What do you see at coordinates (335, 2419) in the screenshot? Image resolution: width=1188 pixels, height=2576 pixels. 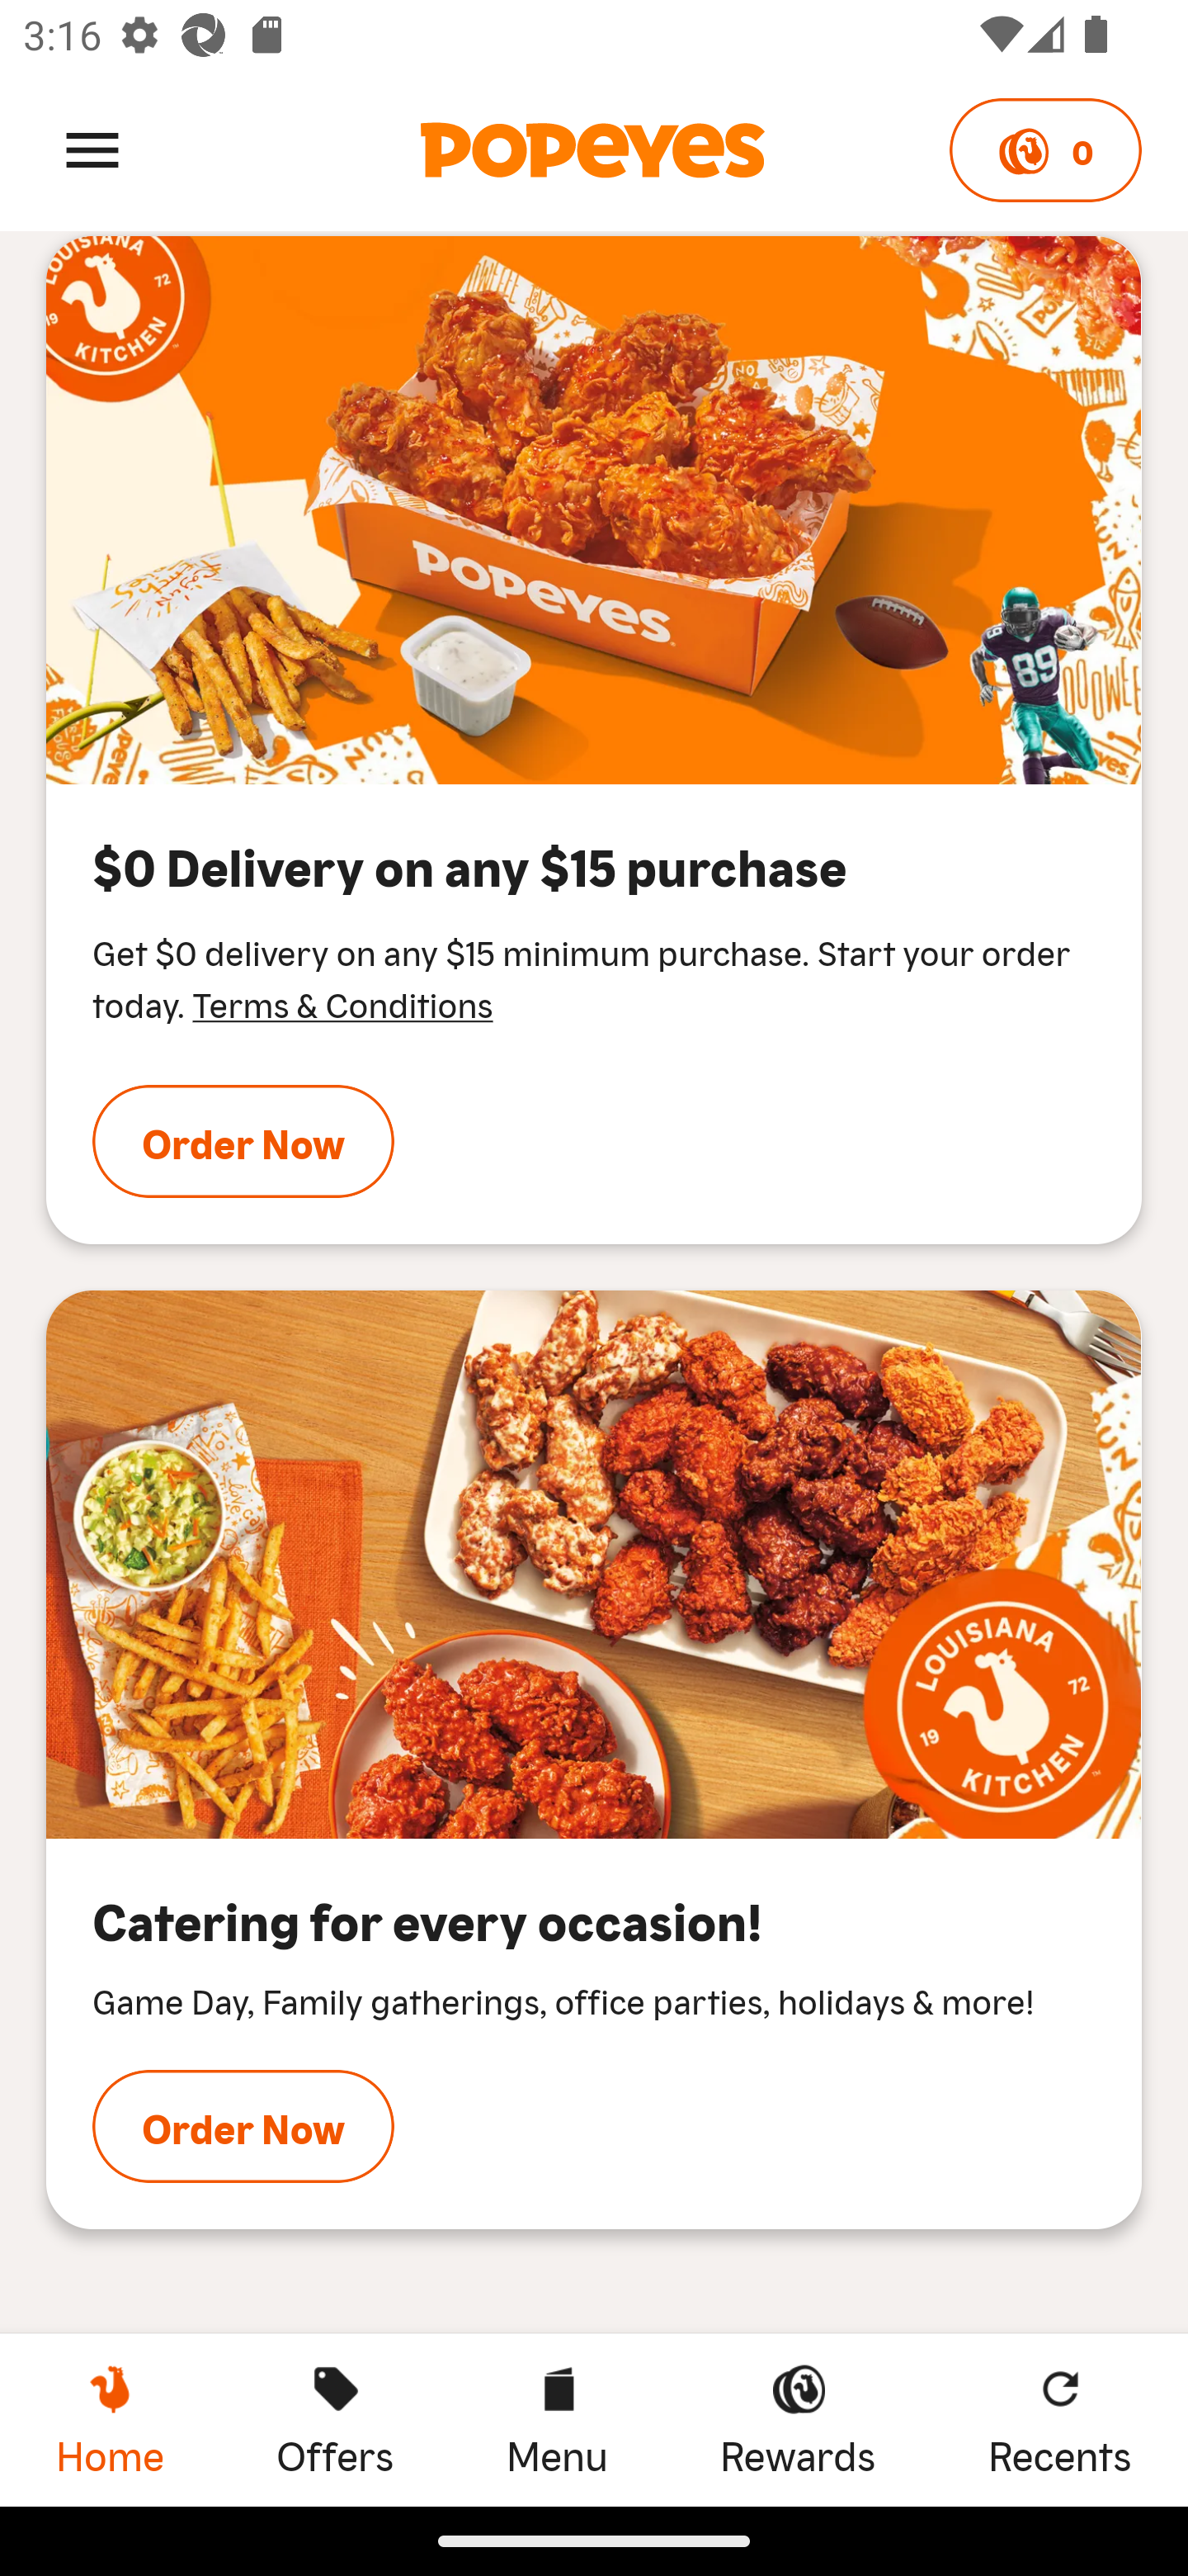 I see `Offers Offers Offers` at bounding box center [335, 2419].